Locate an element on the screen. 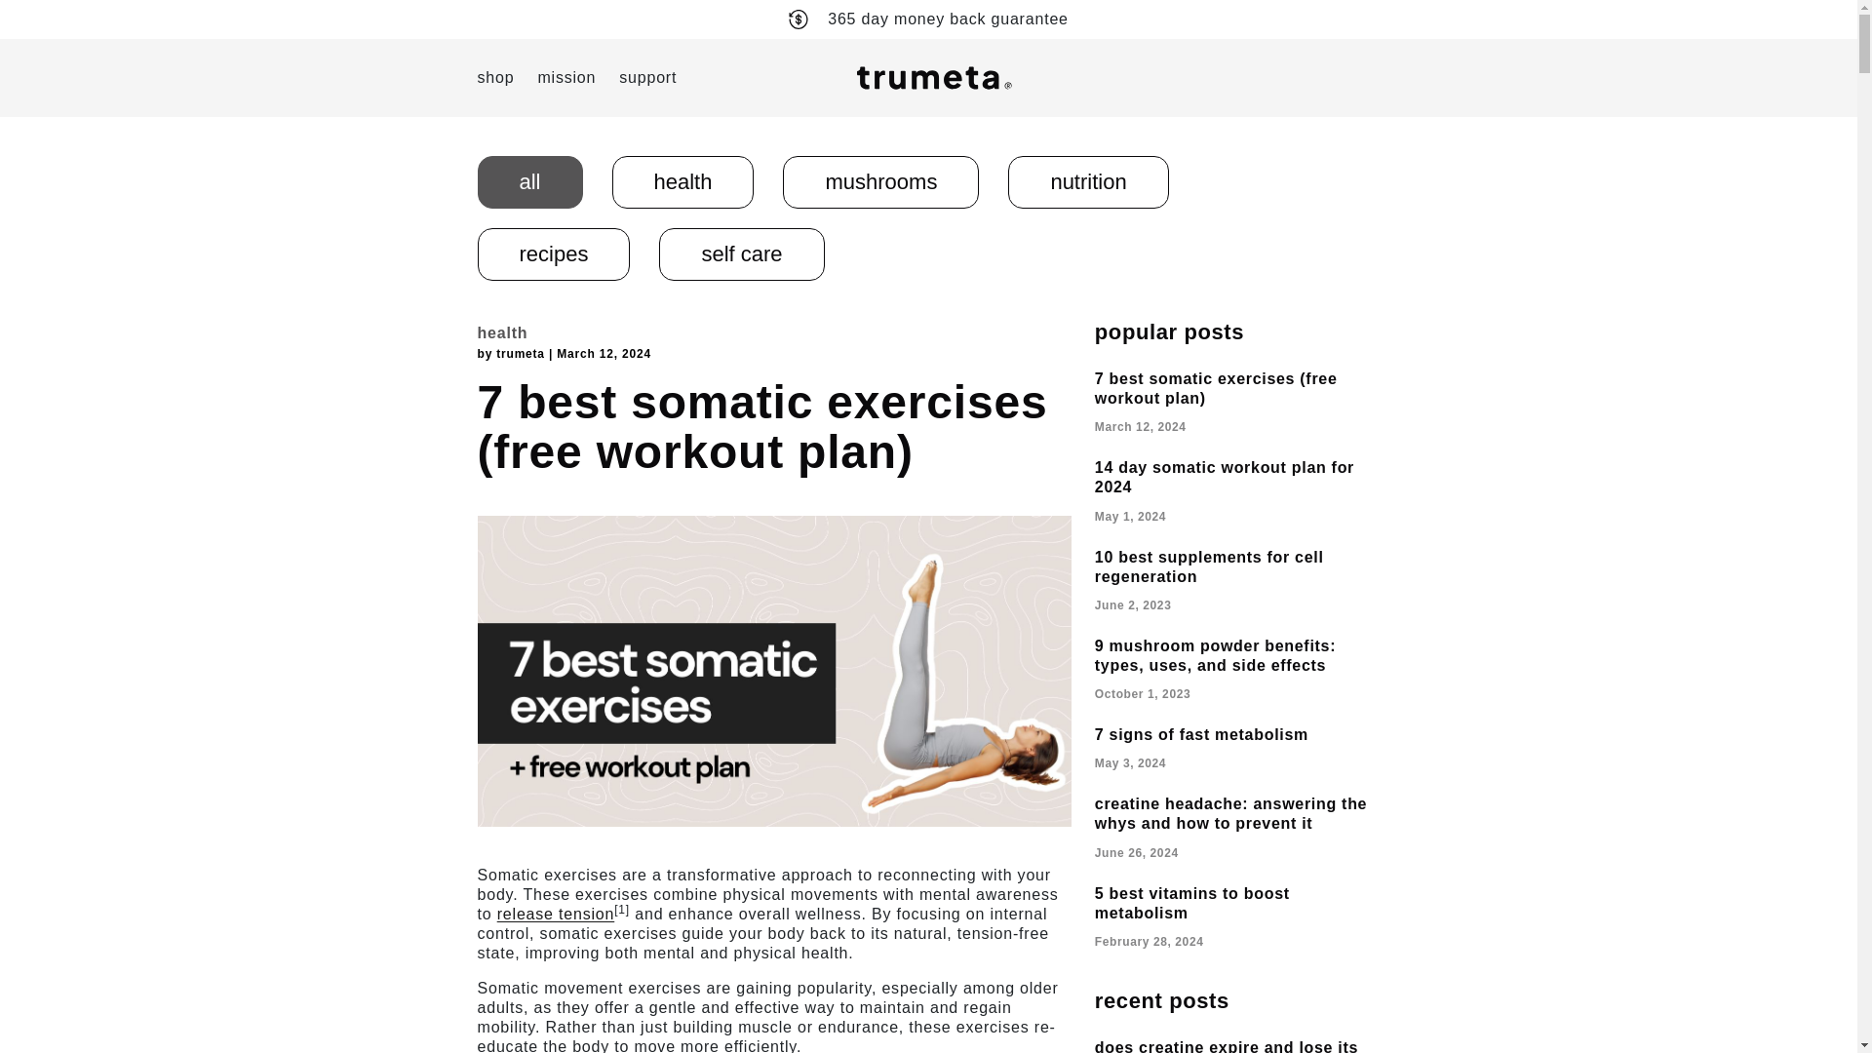  self care is located at coordinates (741, 254).